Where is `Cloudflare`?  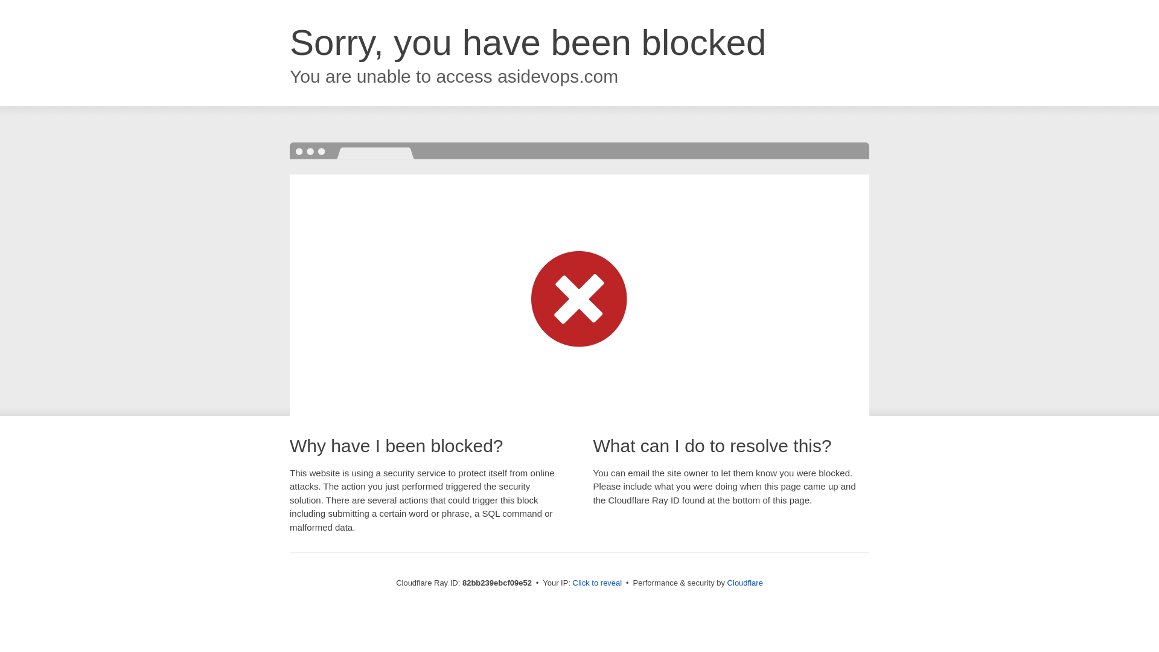 Cloudflare is located at coordinates (745, 583).